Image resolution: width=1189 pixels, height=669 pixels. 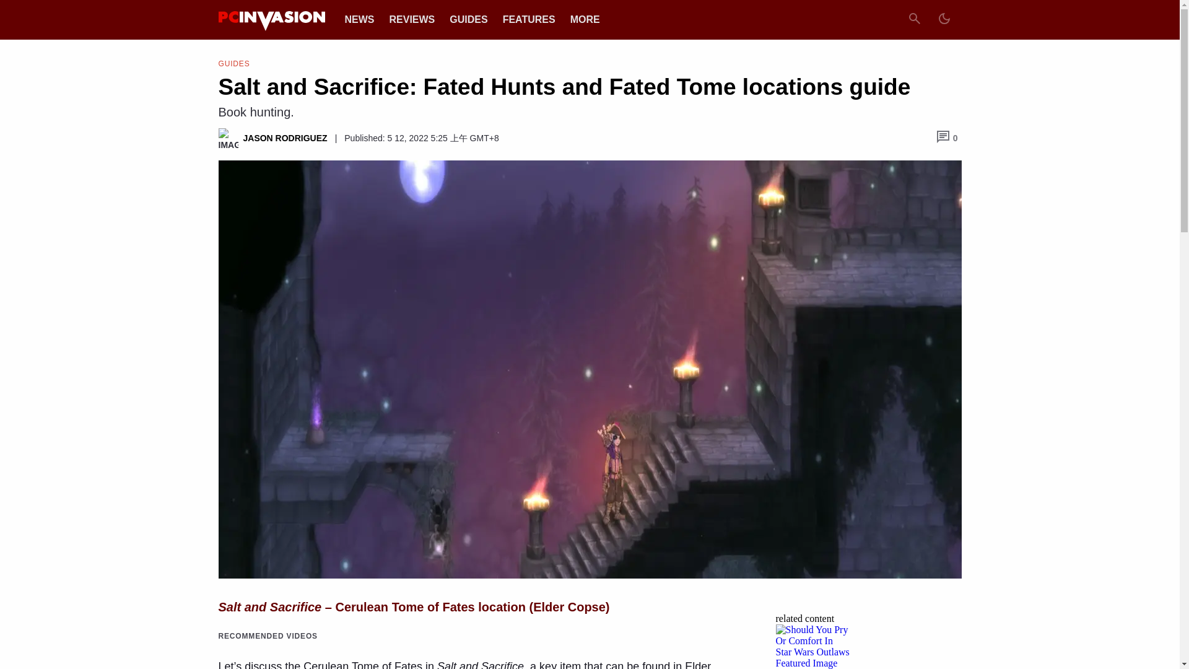 I want to click on FEATURES, so click(x=529, y=19).